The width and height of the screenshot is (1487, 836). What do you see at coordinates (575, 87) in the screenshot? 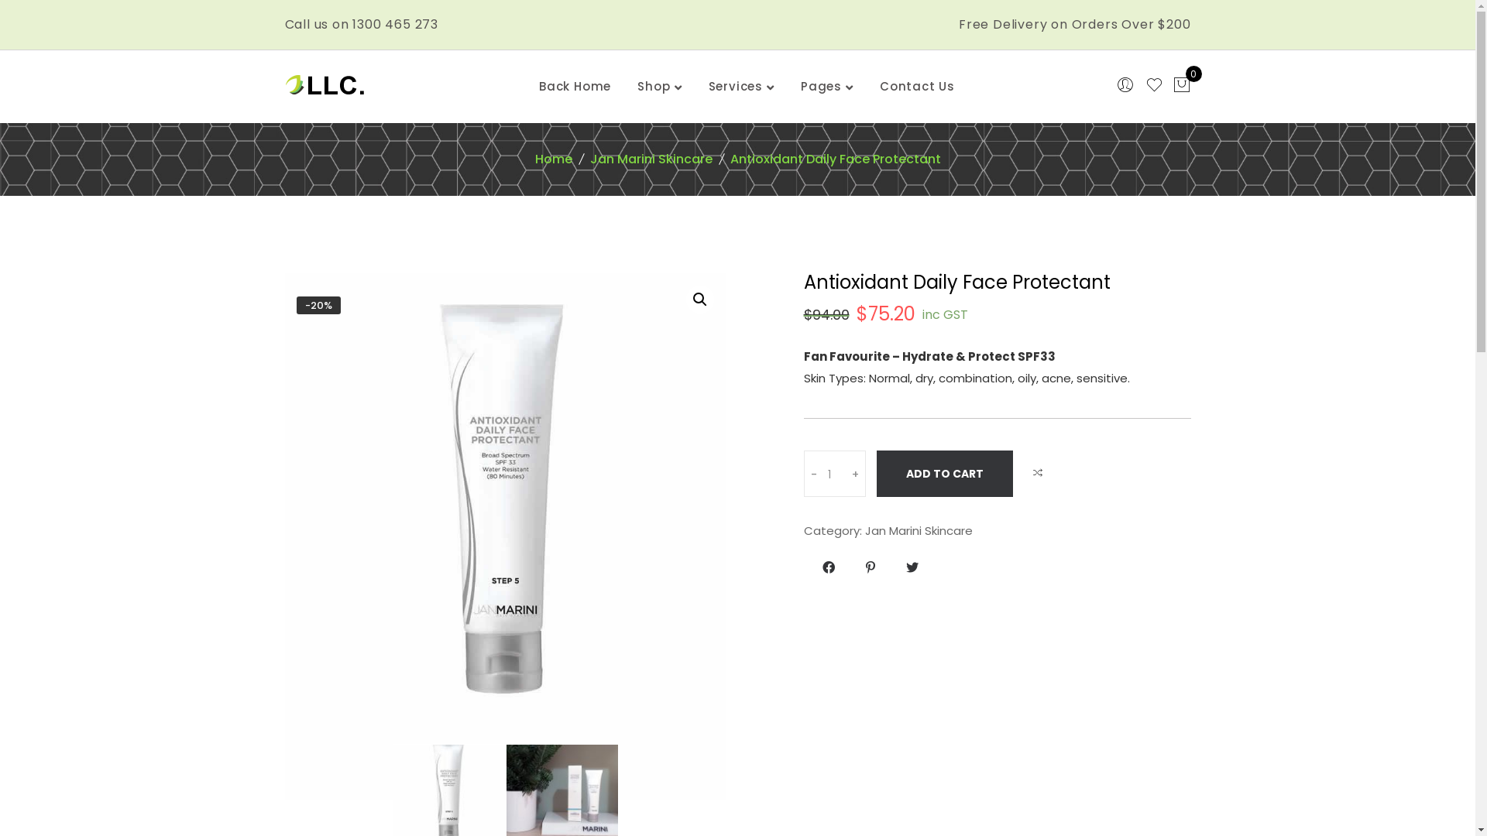
I see `Back Home` at bounding box center [575, 87].